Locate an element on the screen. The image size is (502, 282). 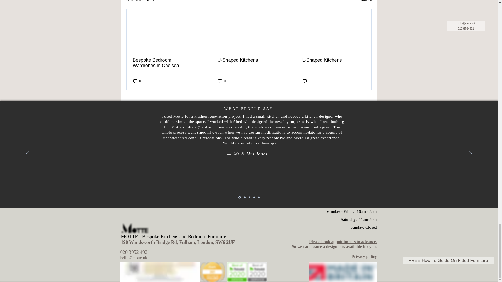
L-Shaped Kitchens is located at coordinates (333, 60).